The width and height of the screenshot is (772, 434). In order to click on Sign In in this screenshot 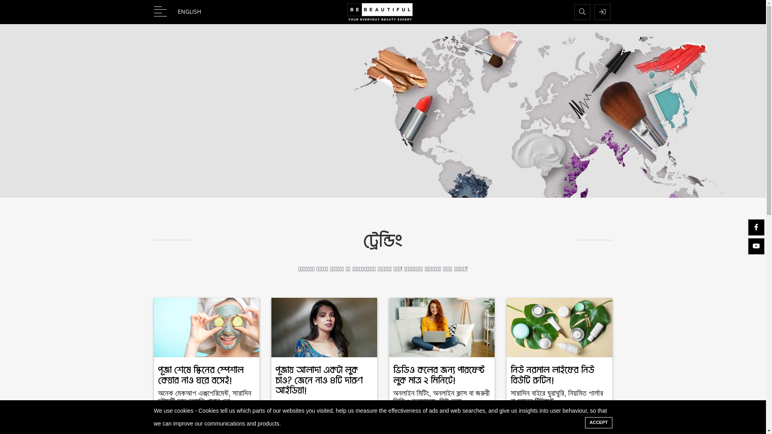, I will do `click(602, 12)`.